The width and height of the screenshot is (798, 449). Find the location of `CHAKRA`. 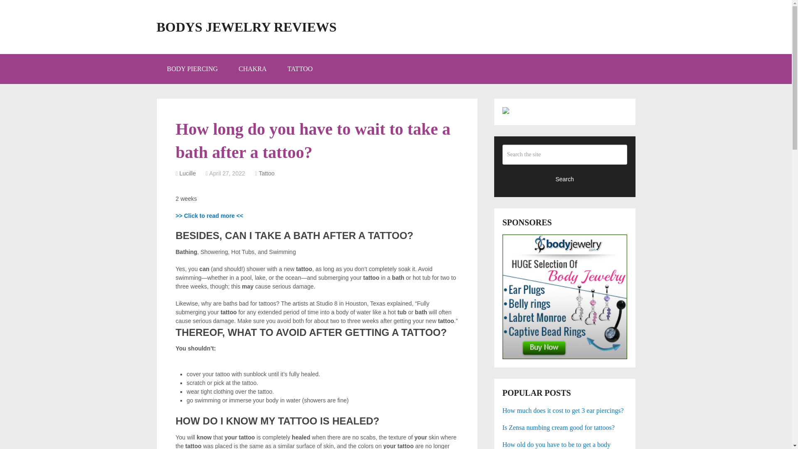

CHAKRA is located at coordinates (253, 69).